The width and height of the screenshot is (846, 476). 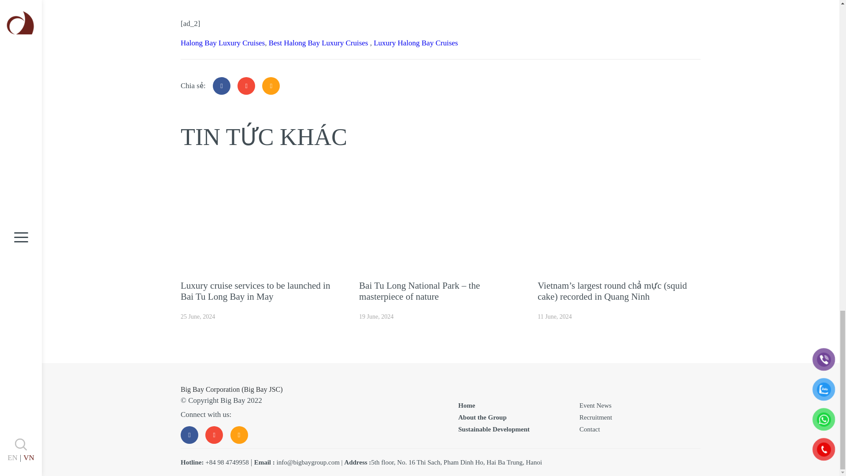 I want to click on Halong Bay Luxury Cruises, so click(x=223, y=42).